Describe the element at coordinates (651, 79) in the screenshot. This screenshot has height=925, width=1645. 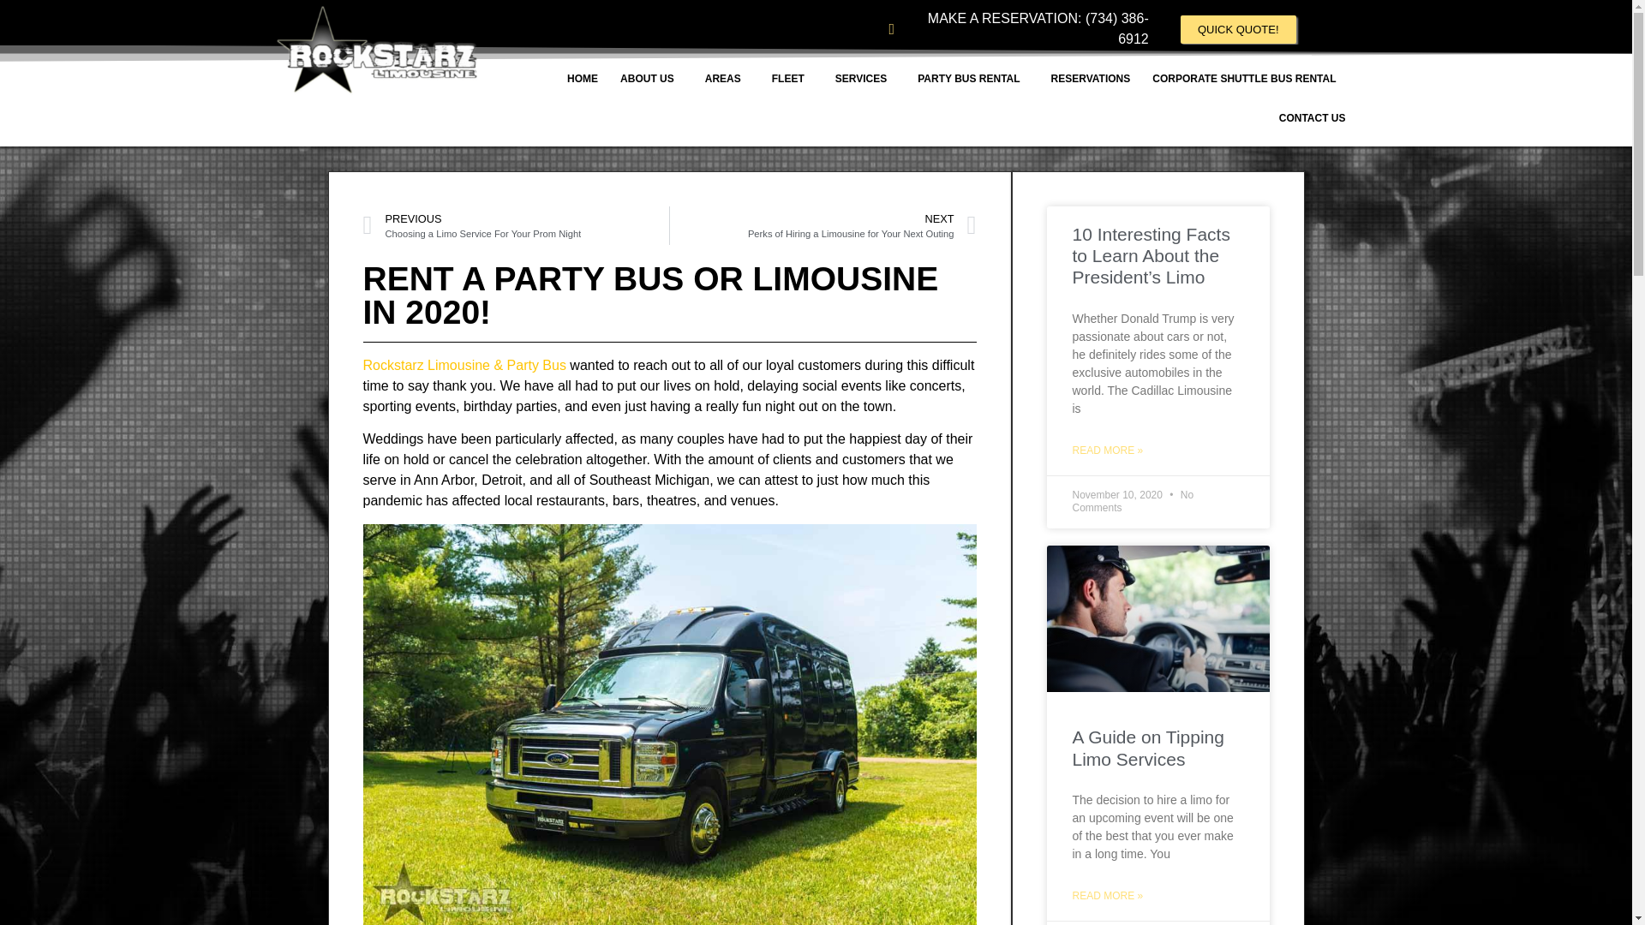
I see `About Us` at that location.